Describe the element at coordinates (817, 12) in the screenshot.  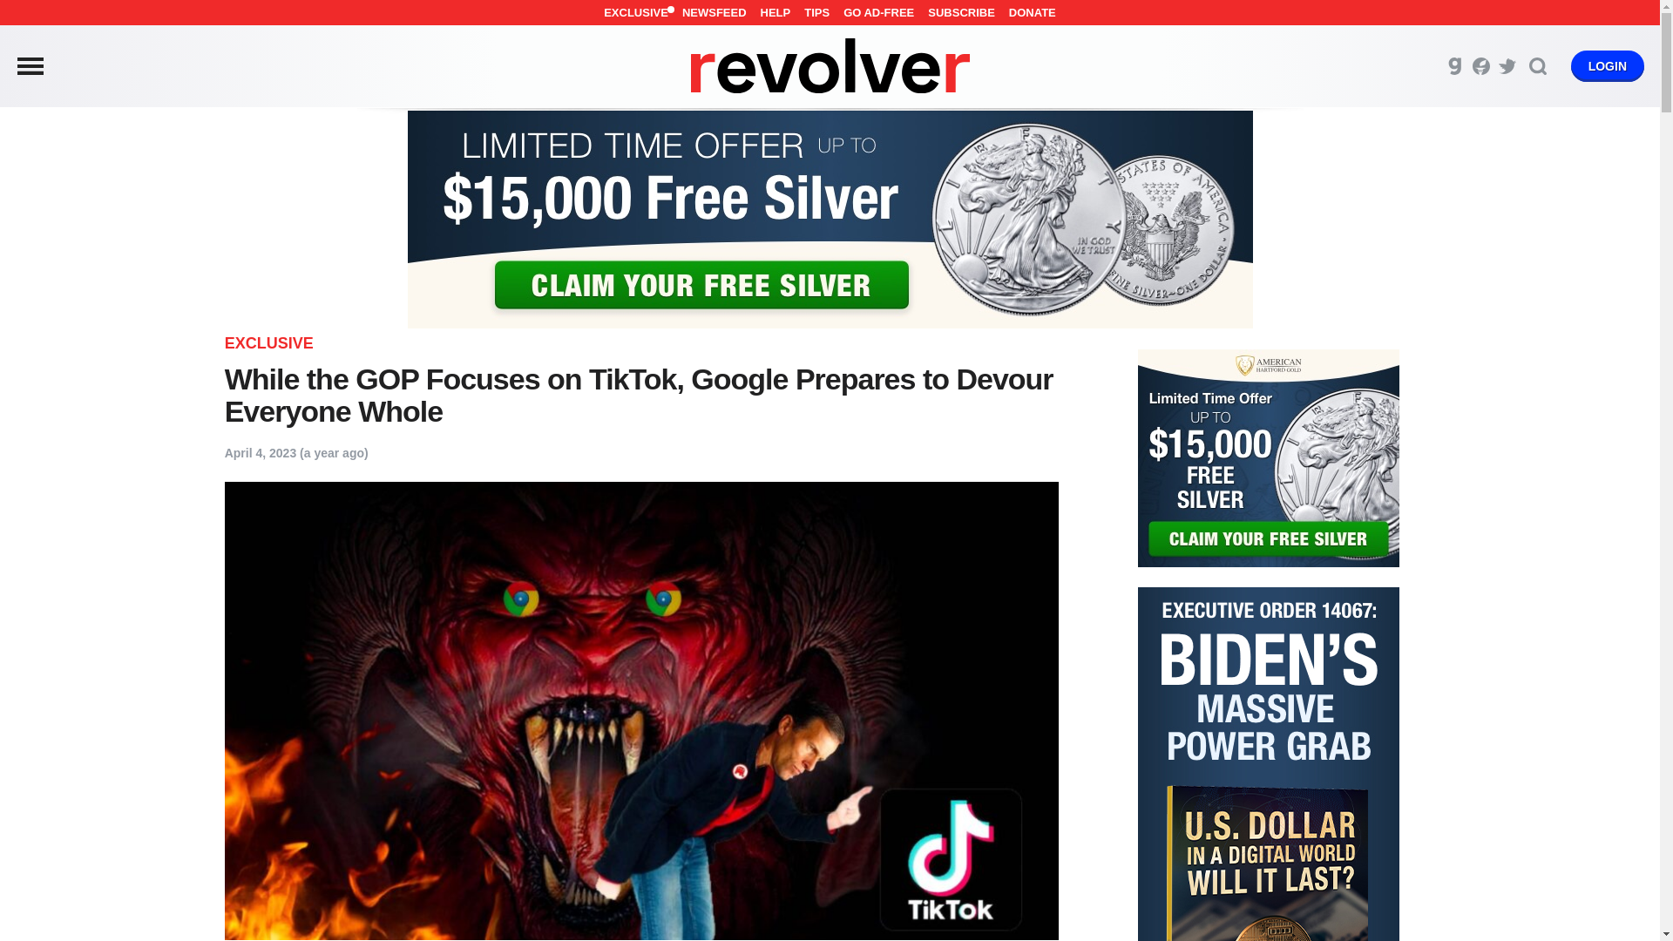
I see `TIPS` at that location.